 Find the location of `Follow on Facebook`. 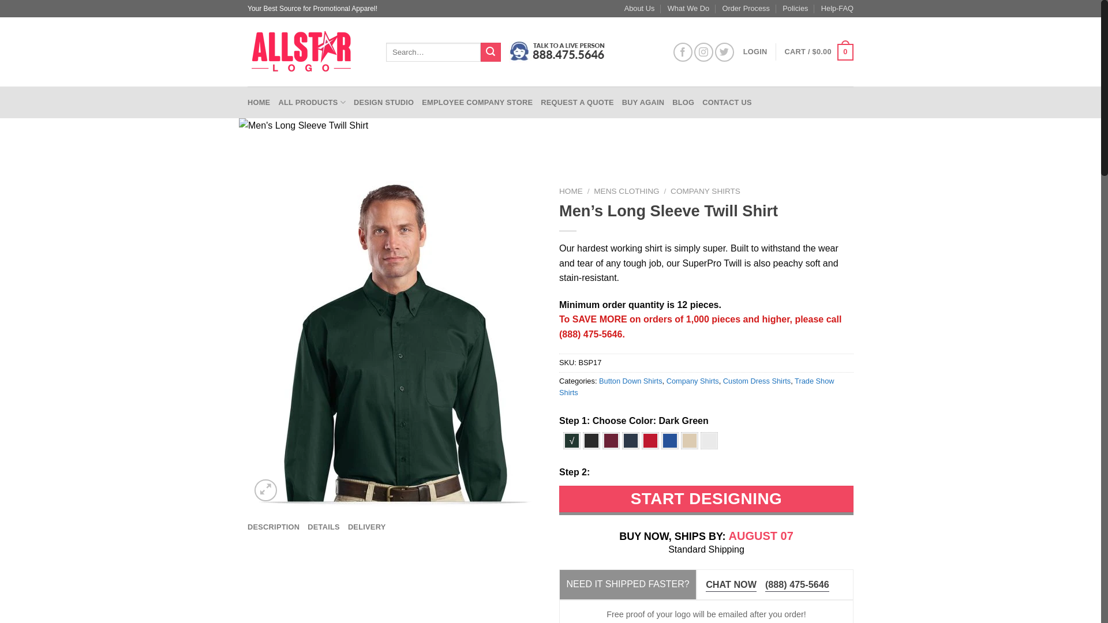

Follow on Facebook is located at coordinates (683, 52).